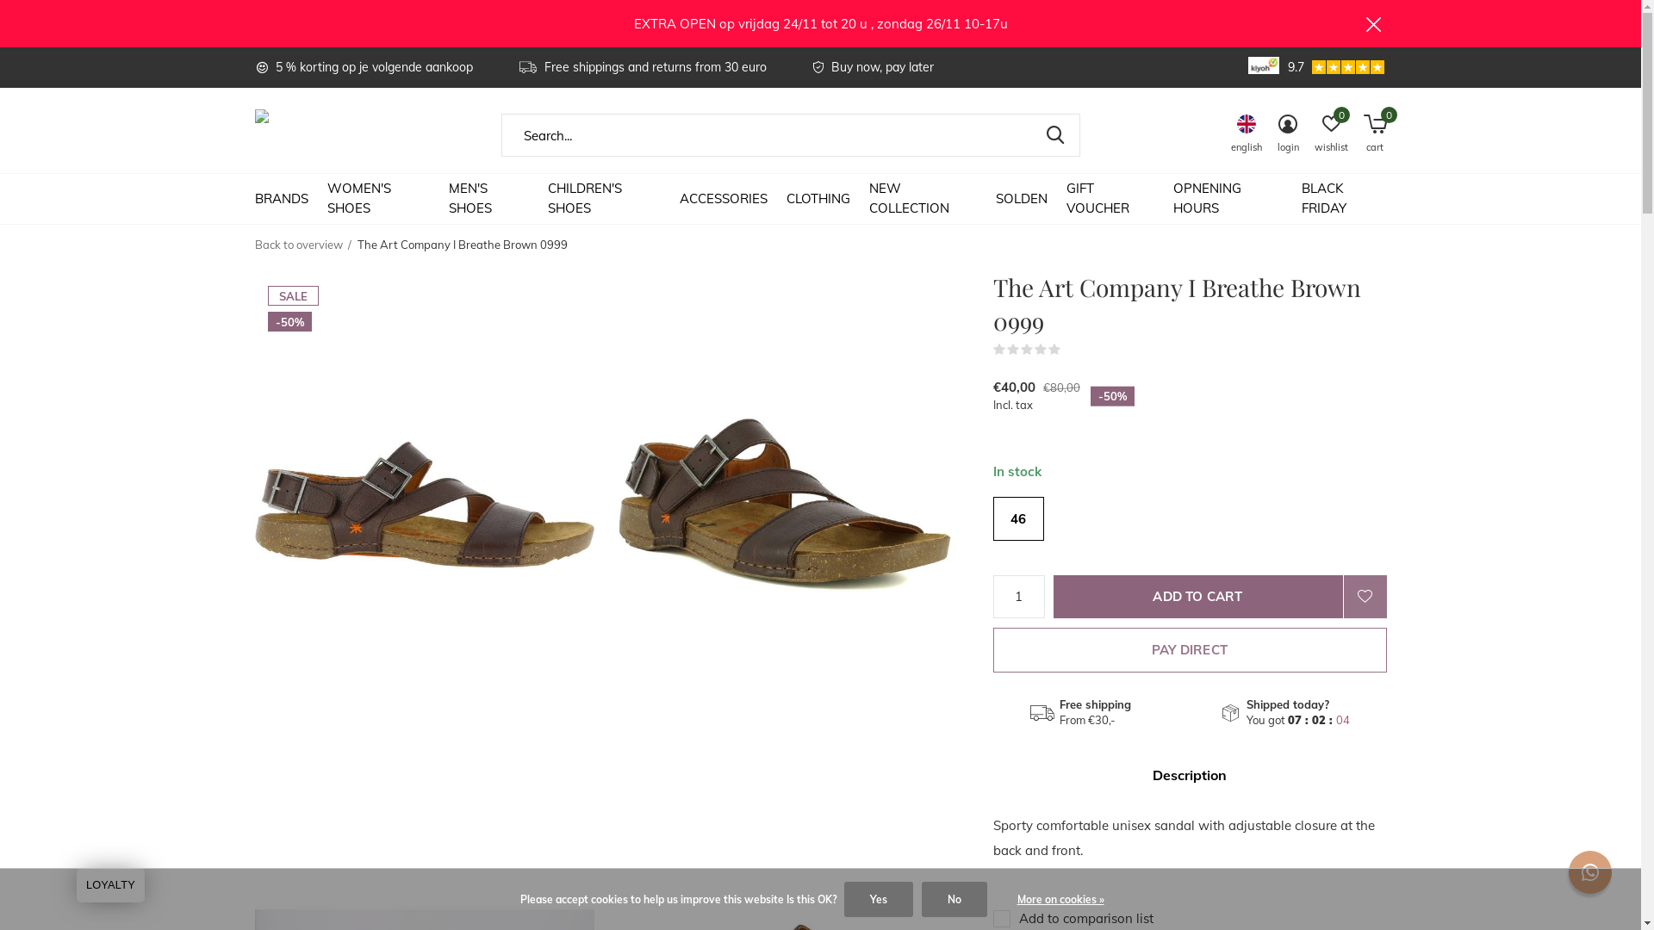 The width and height of the screenshot is (1654, 930). Describe the element at coordinates (1337, 67) in the screenshot. I see `9.7` at that location.